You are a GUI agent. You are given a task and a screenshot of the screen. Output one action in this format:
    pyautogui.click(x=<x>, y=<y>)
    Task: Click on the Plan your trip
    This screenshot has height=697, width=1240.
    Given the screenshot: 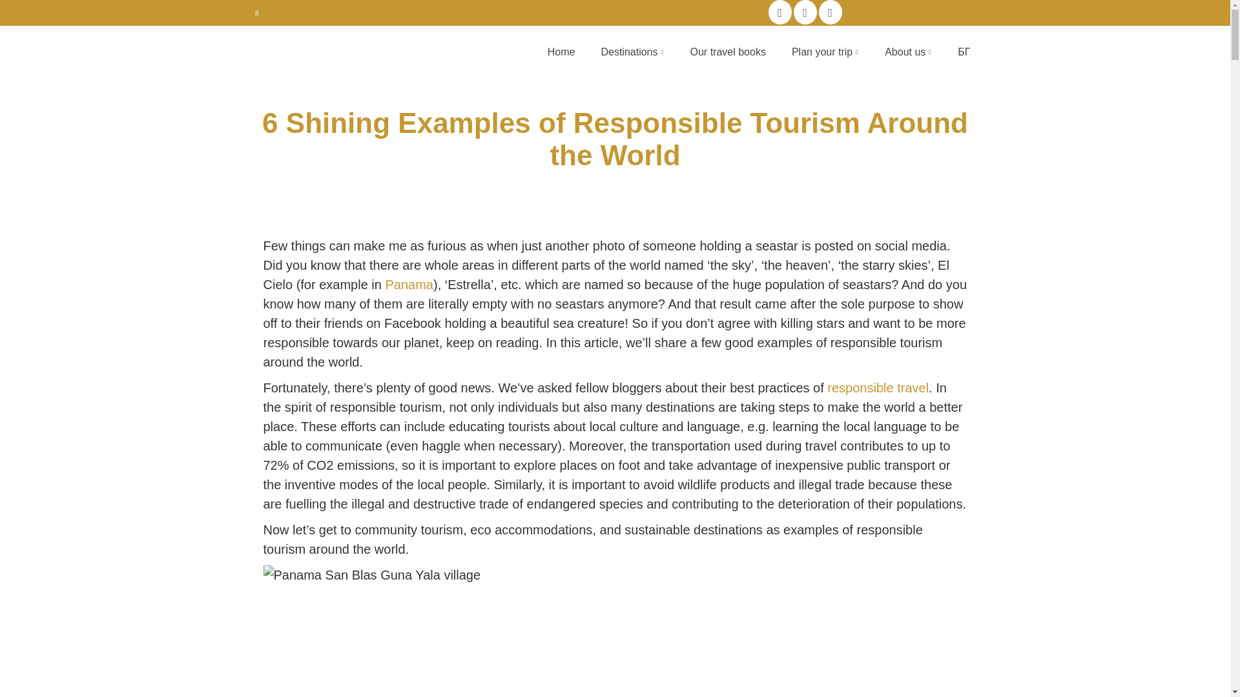 What is the action you would take?
    pyautogui.click(x=825, y=52)
    